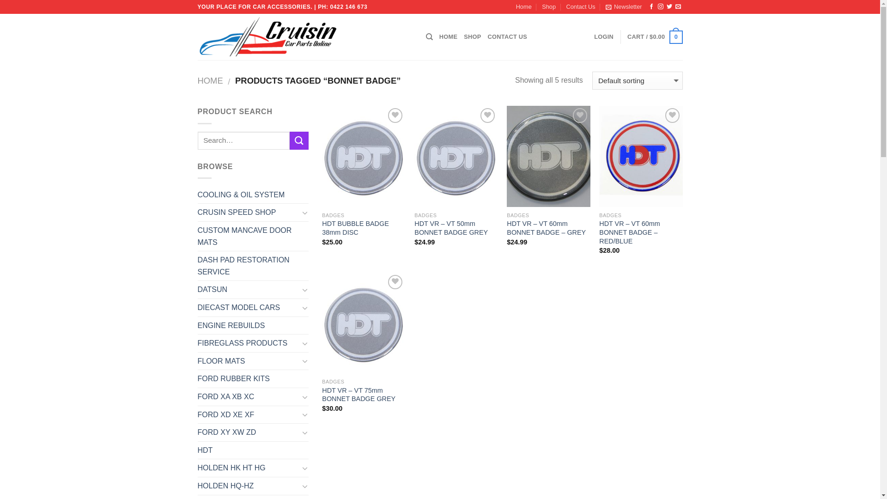  Describe the element at coordinates (580, 7) in the screenshot. I see `Contact Us` at that location.